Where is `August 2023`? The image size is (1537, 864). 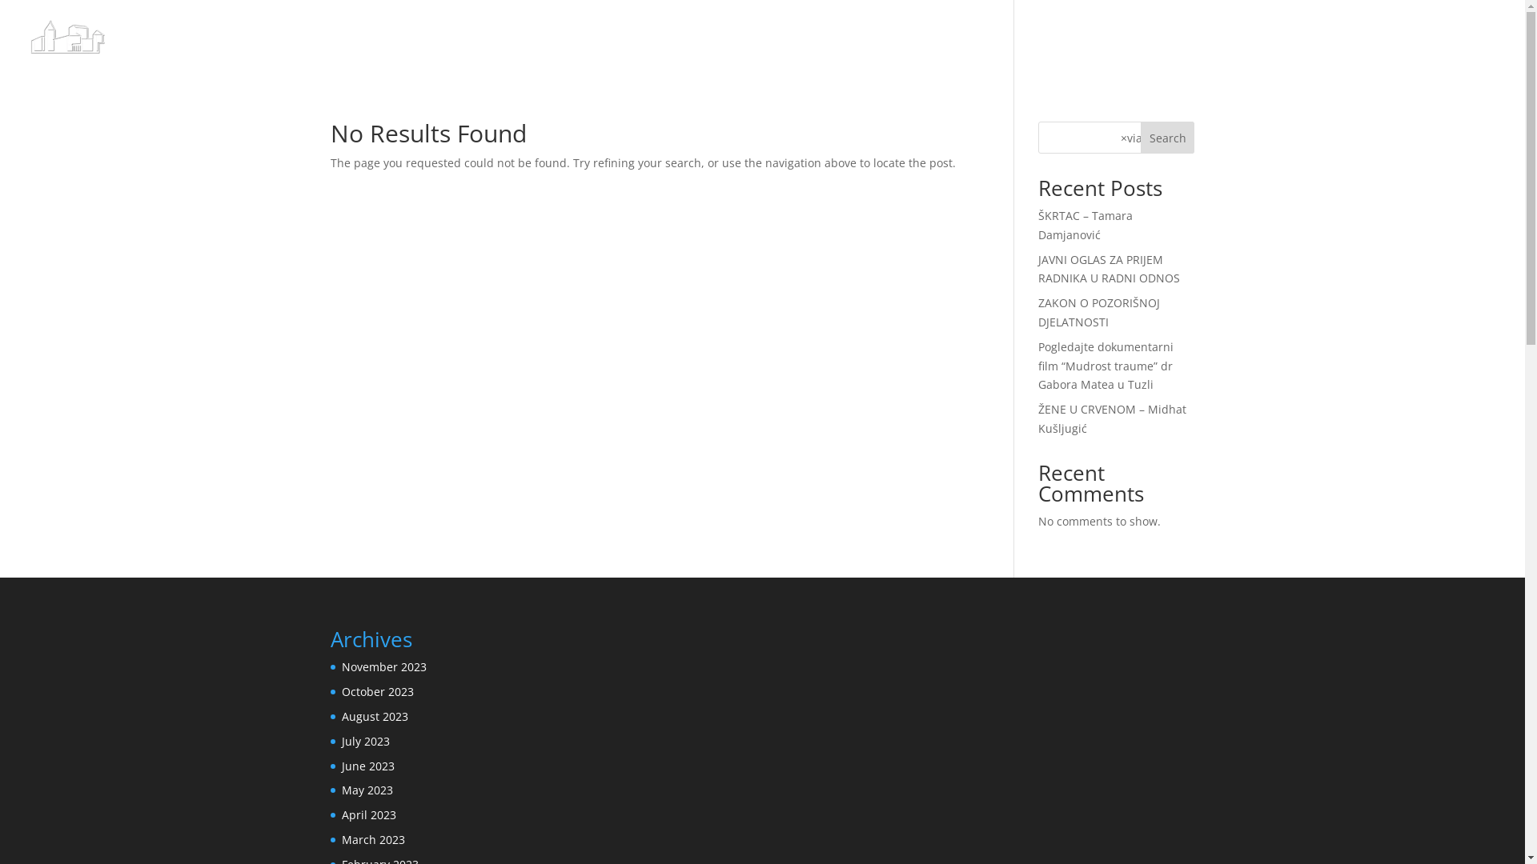
August 2023 is located at coordinates (374, 716).